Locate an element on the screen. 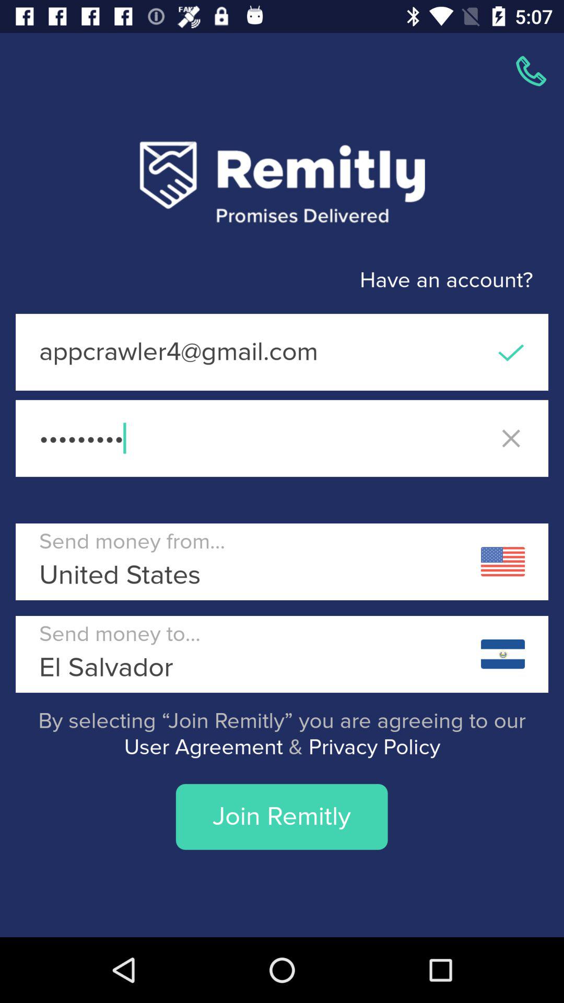 This screenshot has width=564, height=1003. turn on the have an account? app is located at coordinates (266, 280).